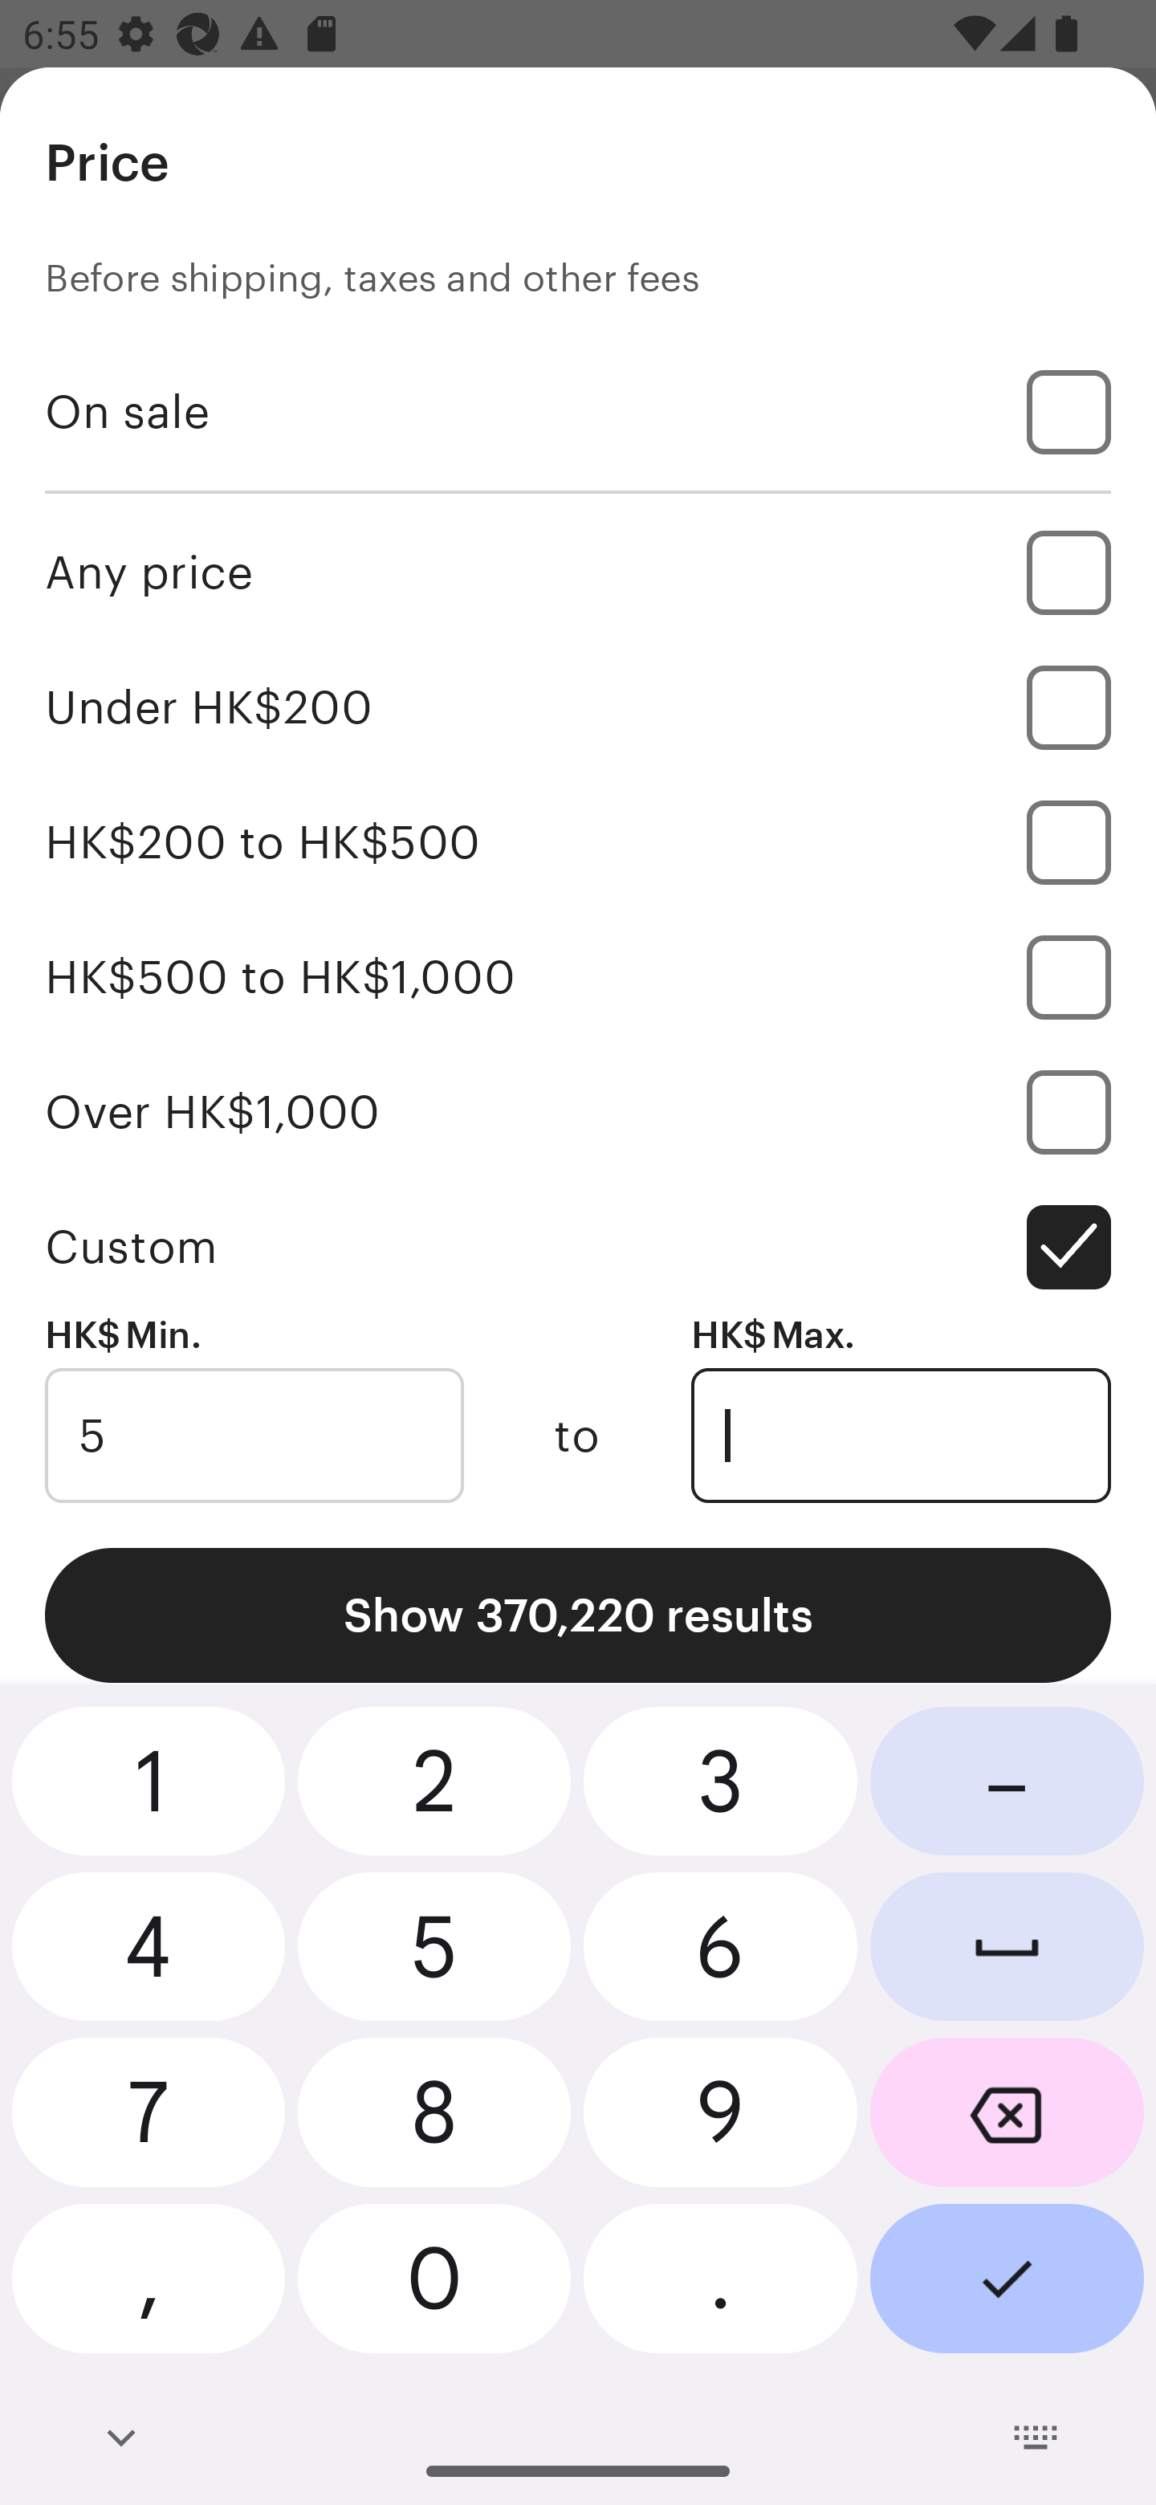  Describe the element at coordinates (578, 1248) in the screenshot. I see `Custom` at that location.